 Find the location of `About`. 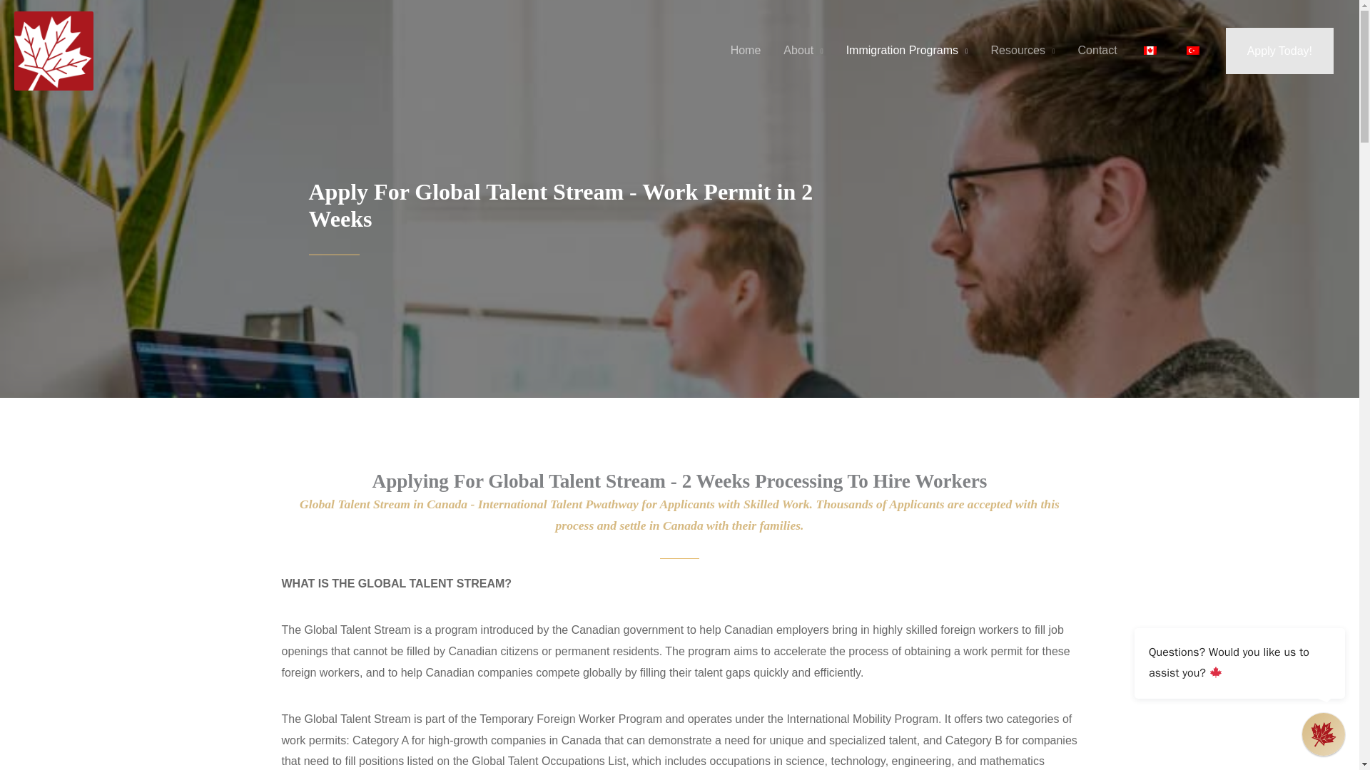

About is located at coordinates (803, 51).